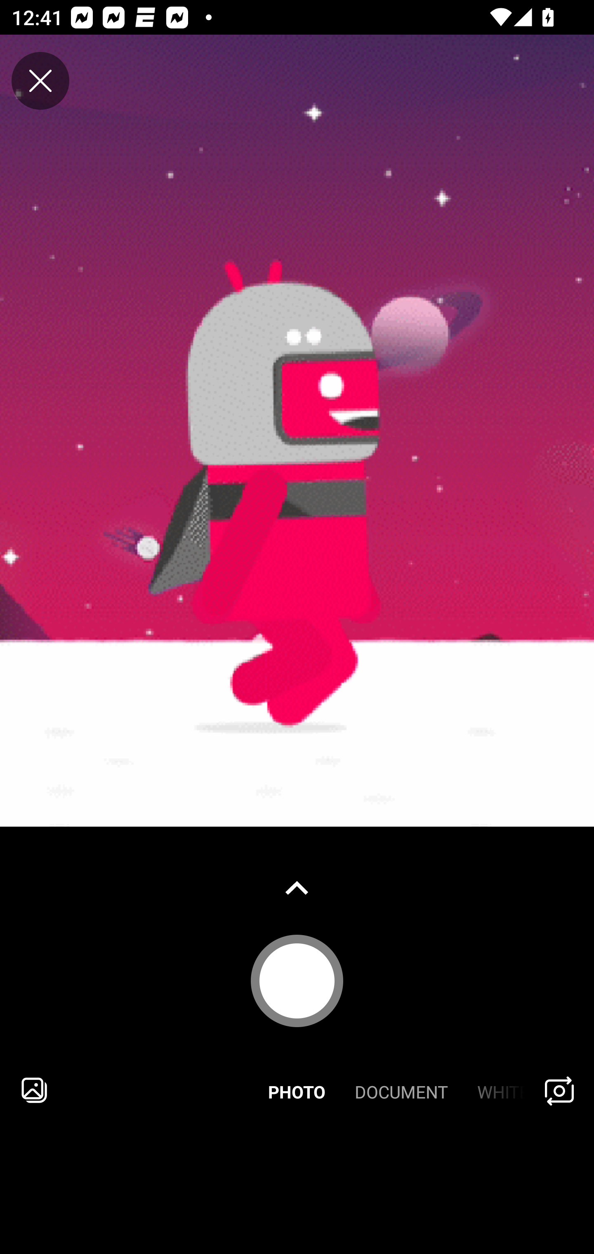 This screenshot has height=1254, width=594. Describe the element at coordinates (297, 980) in the screenshot. I see `Capture` at that location.